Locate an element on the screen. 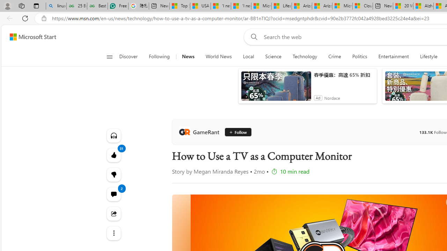 This screenshot has width=447, height=251. Skip to content is located at coordinates (30, 37).